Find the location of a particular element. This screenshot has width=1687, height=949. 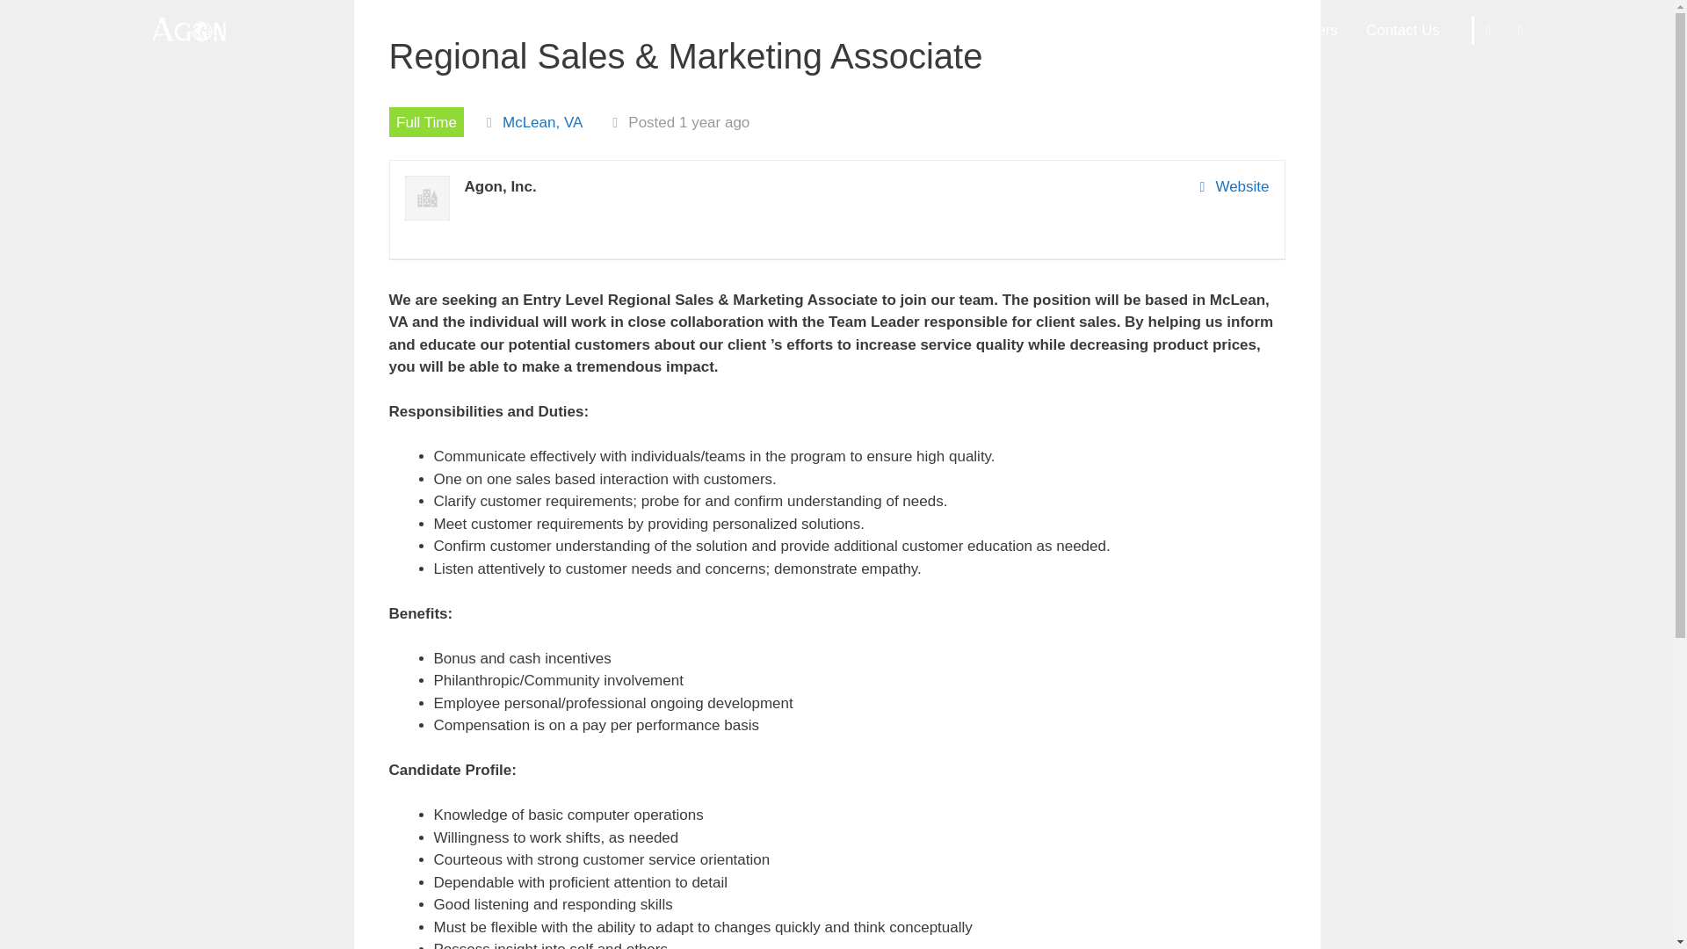

Culture is located at coordinates (1232, 30).